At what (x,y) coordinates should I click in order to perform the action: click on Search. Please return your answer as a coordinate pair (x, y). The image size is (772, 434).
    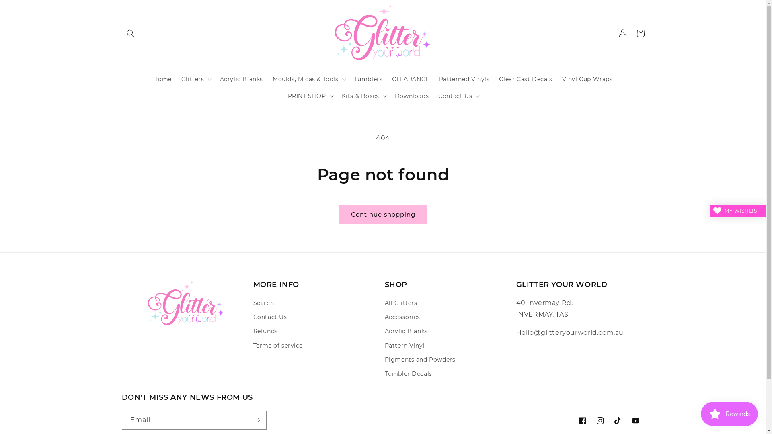
    Looking at the image, I should click on (264, 304).